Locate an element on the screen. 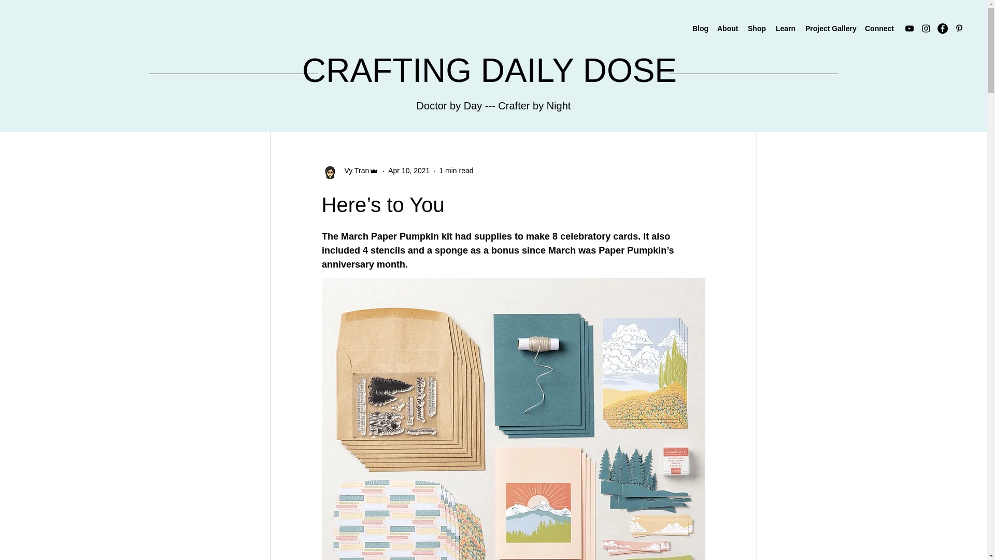 This screenshot has width=995, height=560. Paper Pumpkin is located at coordinates (435, 100).